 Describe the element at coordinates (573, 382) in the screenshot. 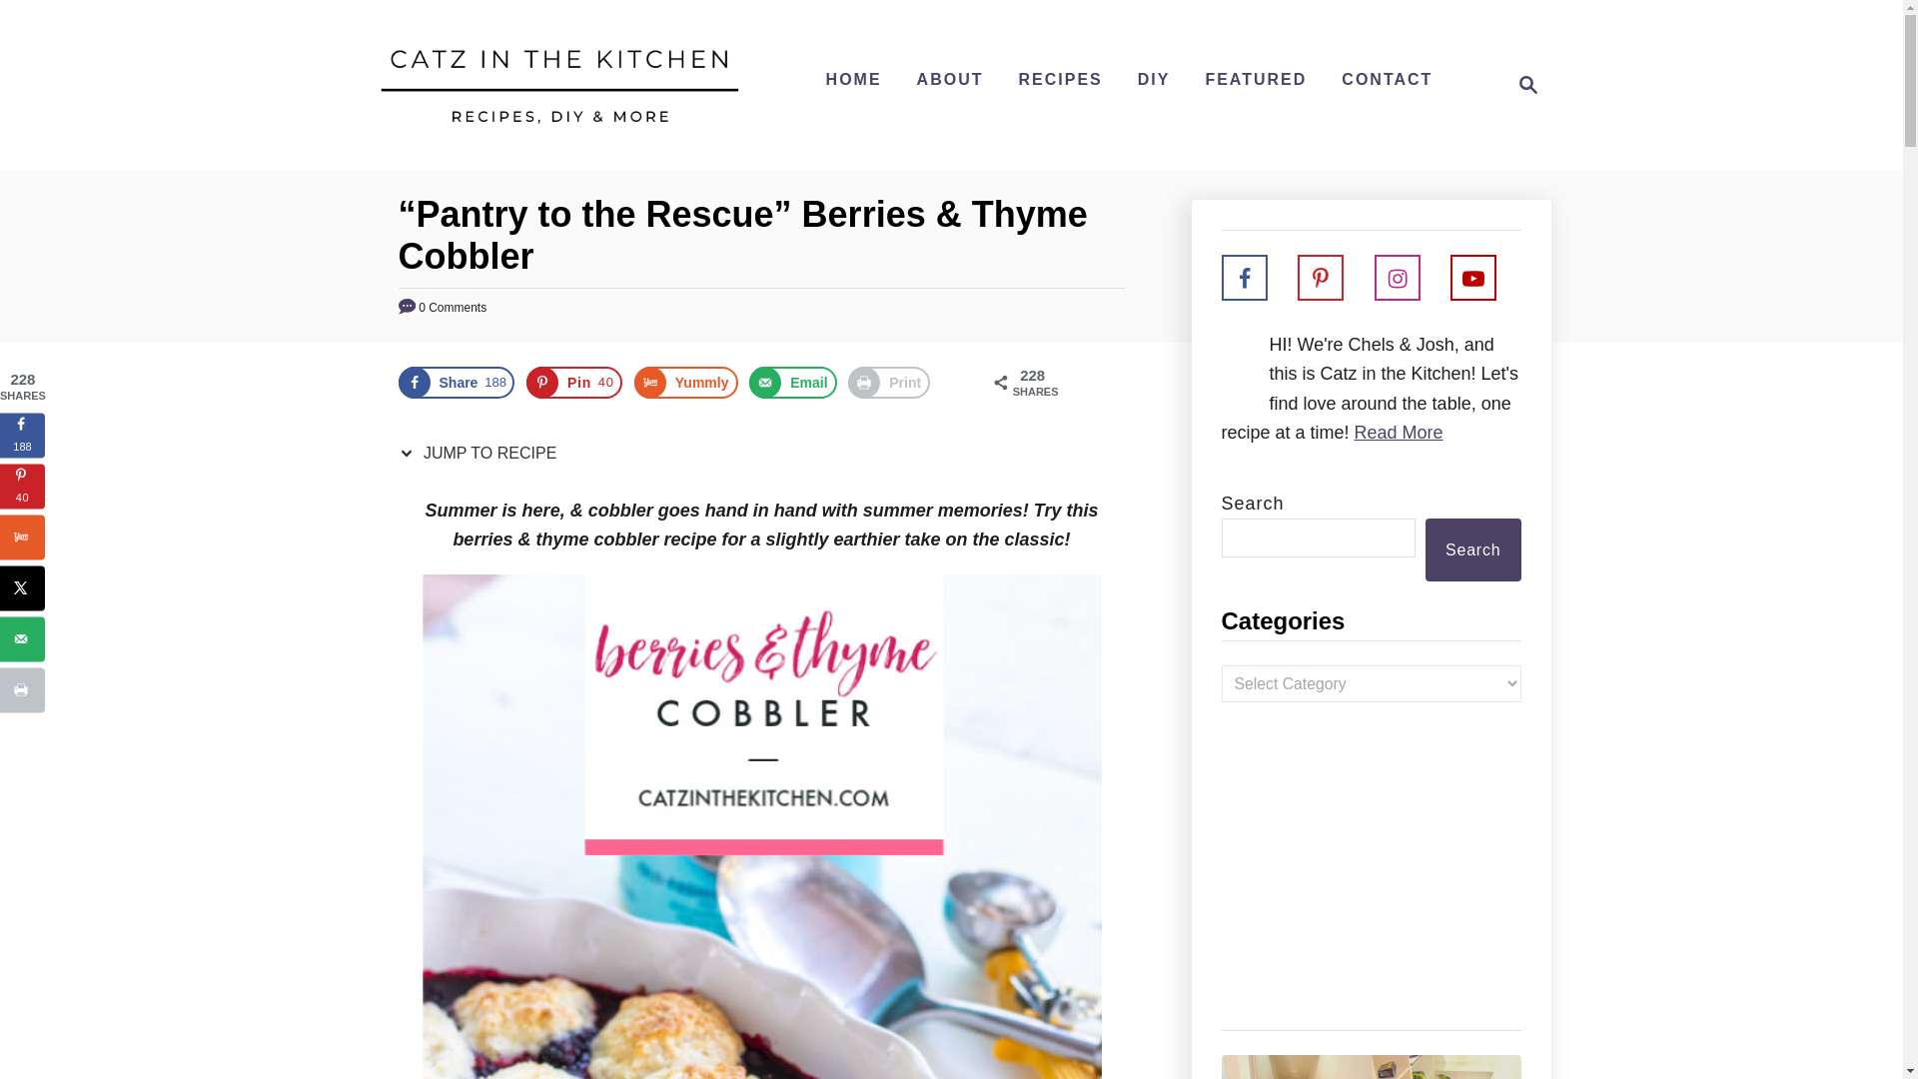

I see `JUMP TO RECIPE` at that location.